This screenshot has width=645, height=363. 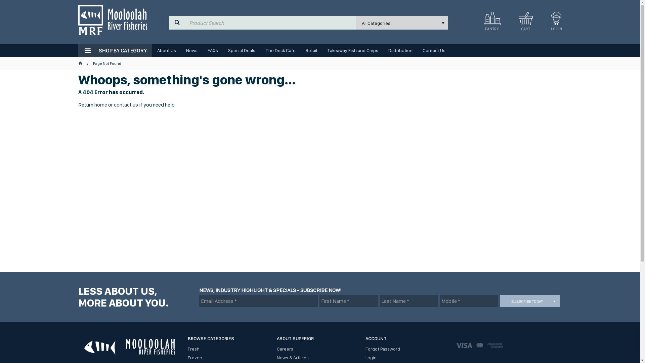 What do you see at coordinates (530, 301) in the screenshot?
I see `SUBSCRIBE TODAY` at bounding box center [530, 301].